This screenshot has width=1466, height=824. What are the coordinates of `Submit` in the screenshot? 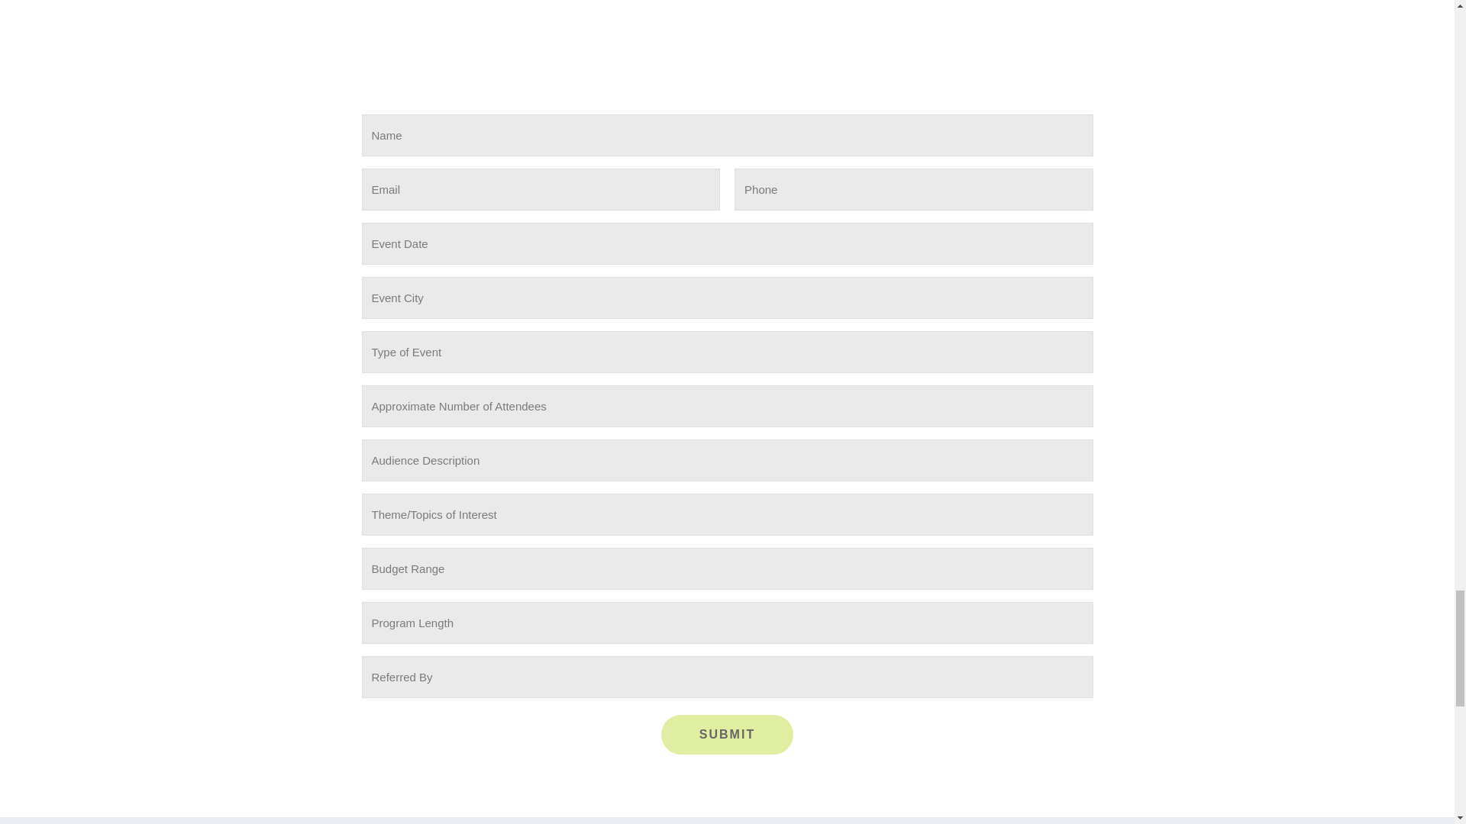 It's located at (727, 735).